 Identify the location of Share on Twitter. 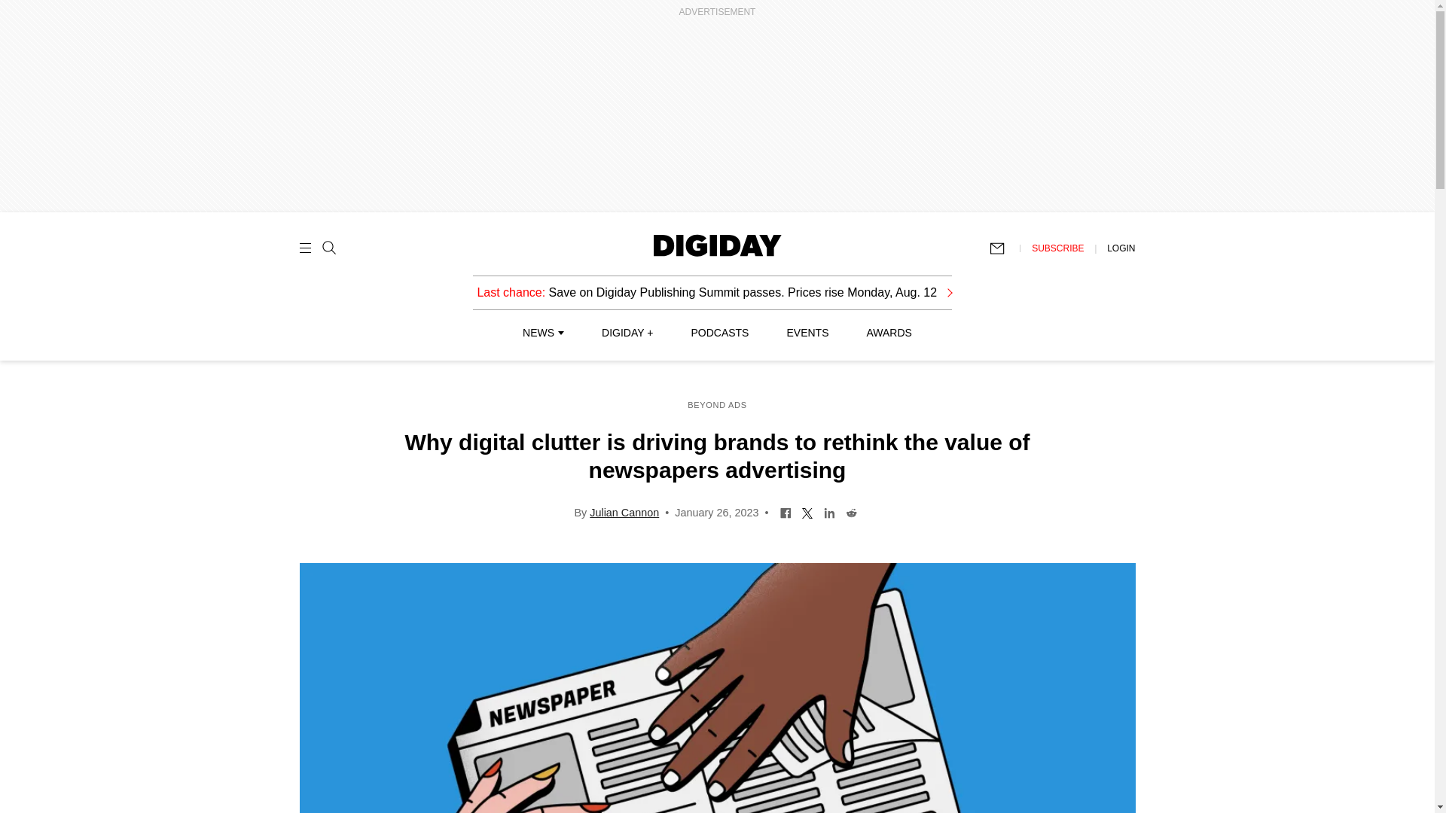
(807, 511).